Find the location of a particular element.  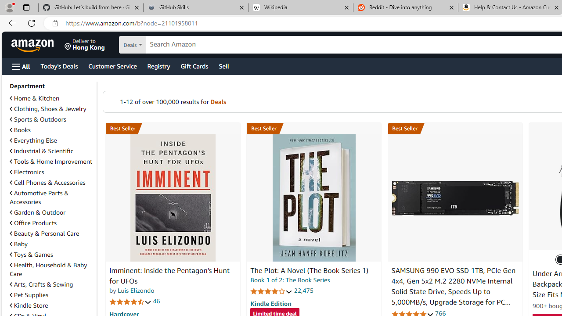

Skip to main content is located at coordinates (38, 44).